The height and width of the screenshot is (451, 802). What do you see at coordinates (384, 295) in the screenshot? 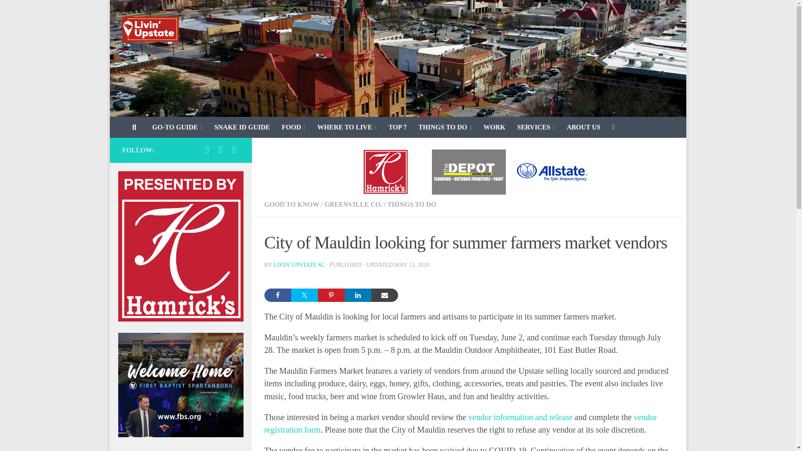
I see `Share via Email` at bounding box center [384, 295].